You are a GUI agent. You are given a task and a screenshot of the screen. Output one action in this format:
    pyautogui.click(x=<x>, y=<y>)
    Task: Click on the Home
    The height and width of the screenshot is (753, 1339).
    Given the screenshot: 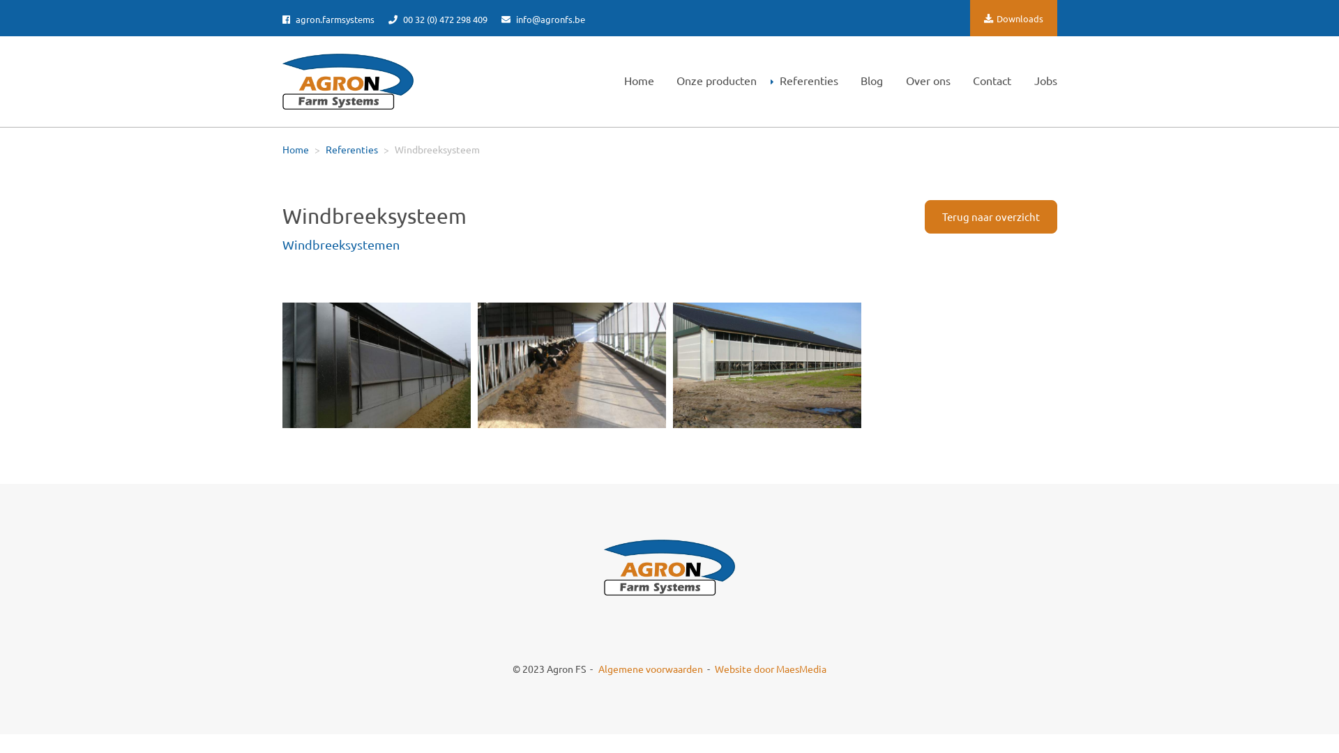 What is the action you would take?
    pyautogui.click(x=295, y=149)
    